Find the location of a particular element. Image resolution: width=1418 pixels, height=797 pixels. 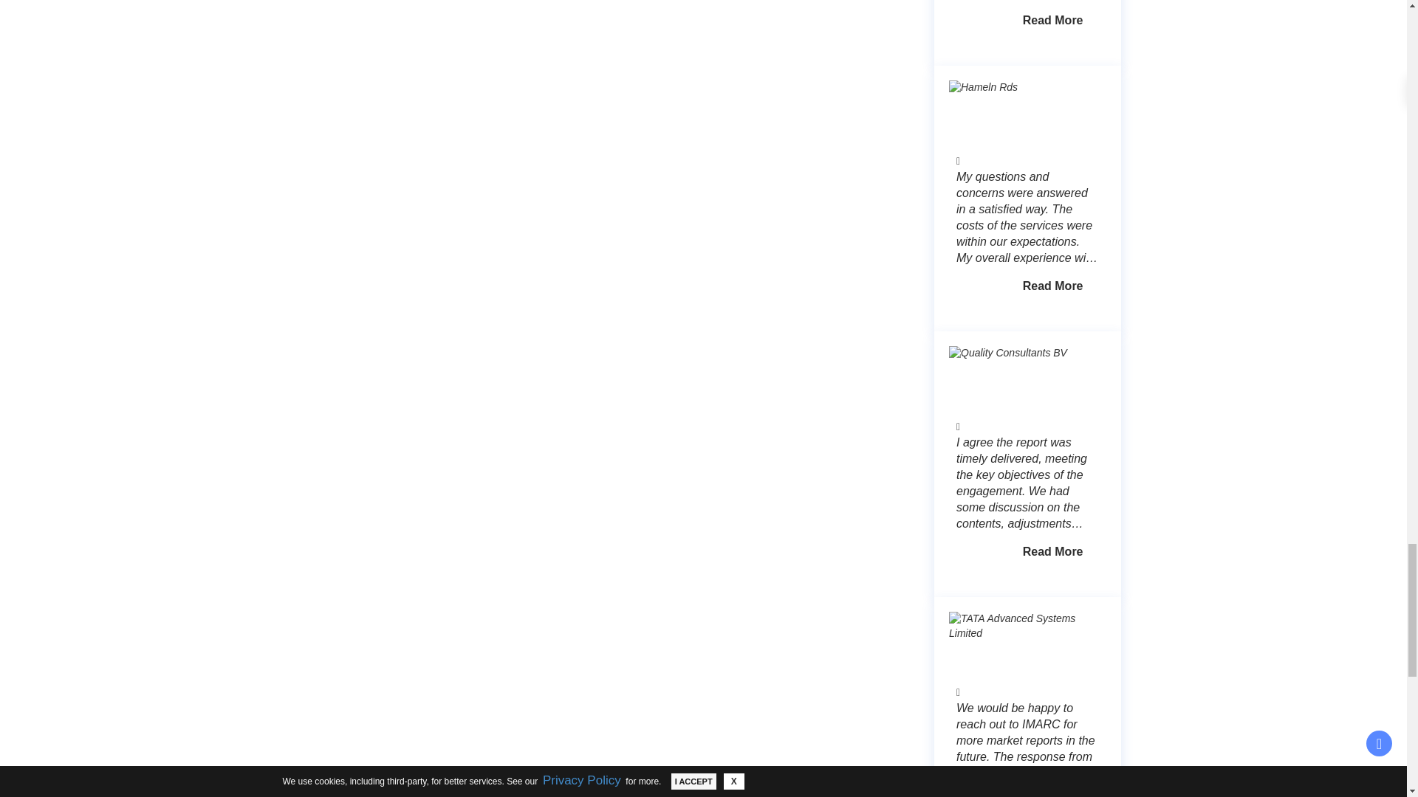

Know more is located at coordinates (1053, 286).